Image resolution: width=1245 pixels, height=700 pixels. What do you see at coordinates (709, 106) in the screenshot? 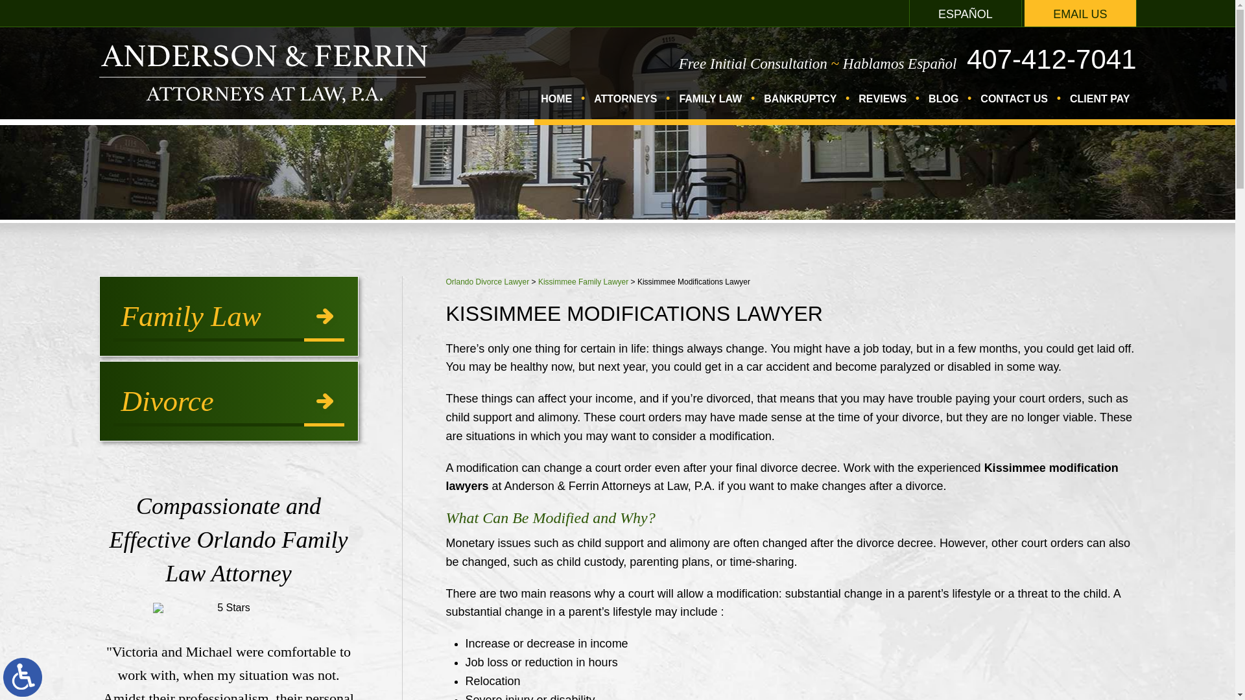
I see `FAMILY LAW` at bounding box center [709, 106].